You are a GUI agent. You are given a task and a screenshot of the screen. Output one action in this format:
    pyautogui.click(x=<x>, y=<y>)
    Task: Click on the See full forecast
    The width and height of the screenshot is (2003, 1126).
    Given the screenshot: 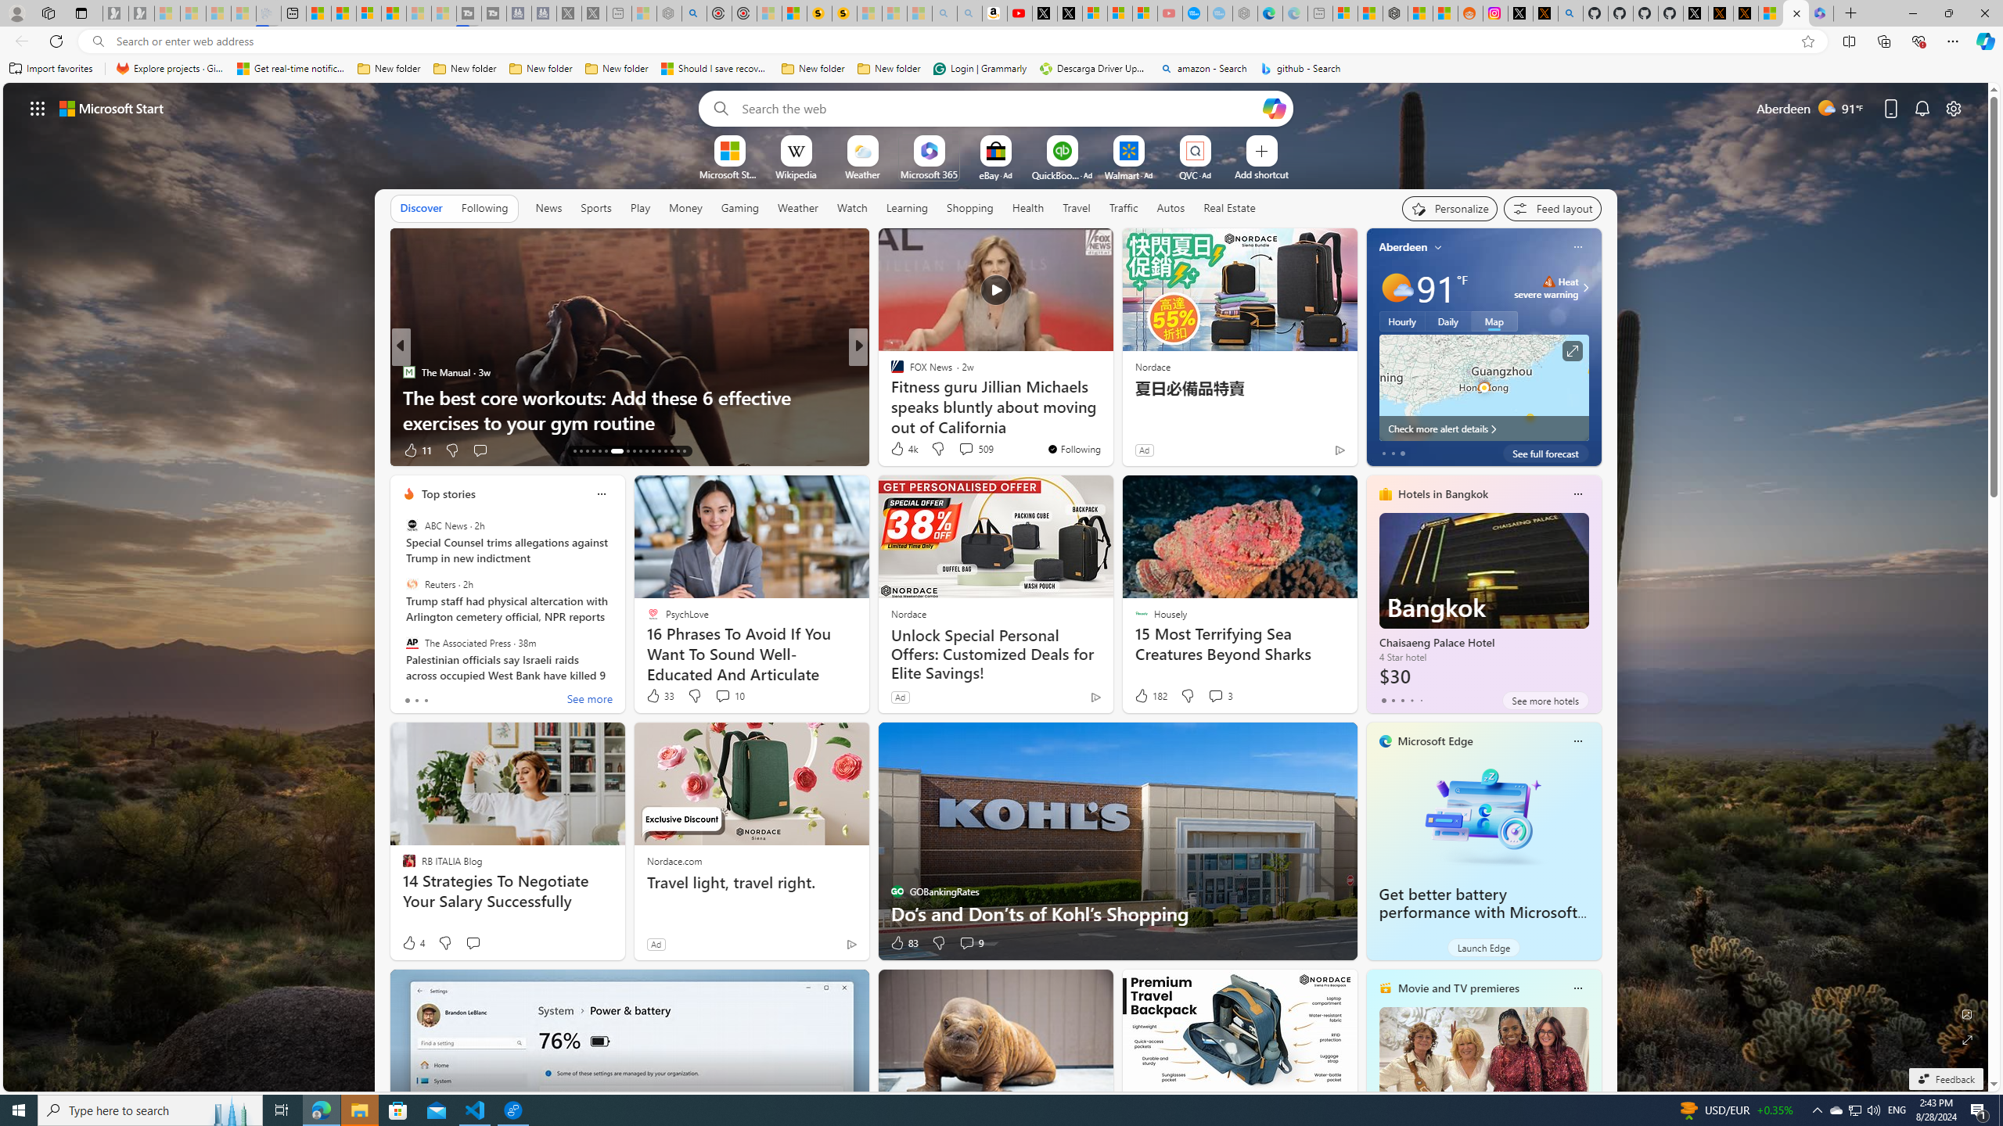 What is the action you would take?
    pyautogui.click(x=1545, y=453)
    